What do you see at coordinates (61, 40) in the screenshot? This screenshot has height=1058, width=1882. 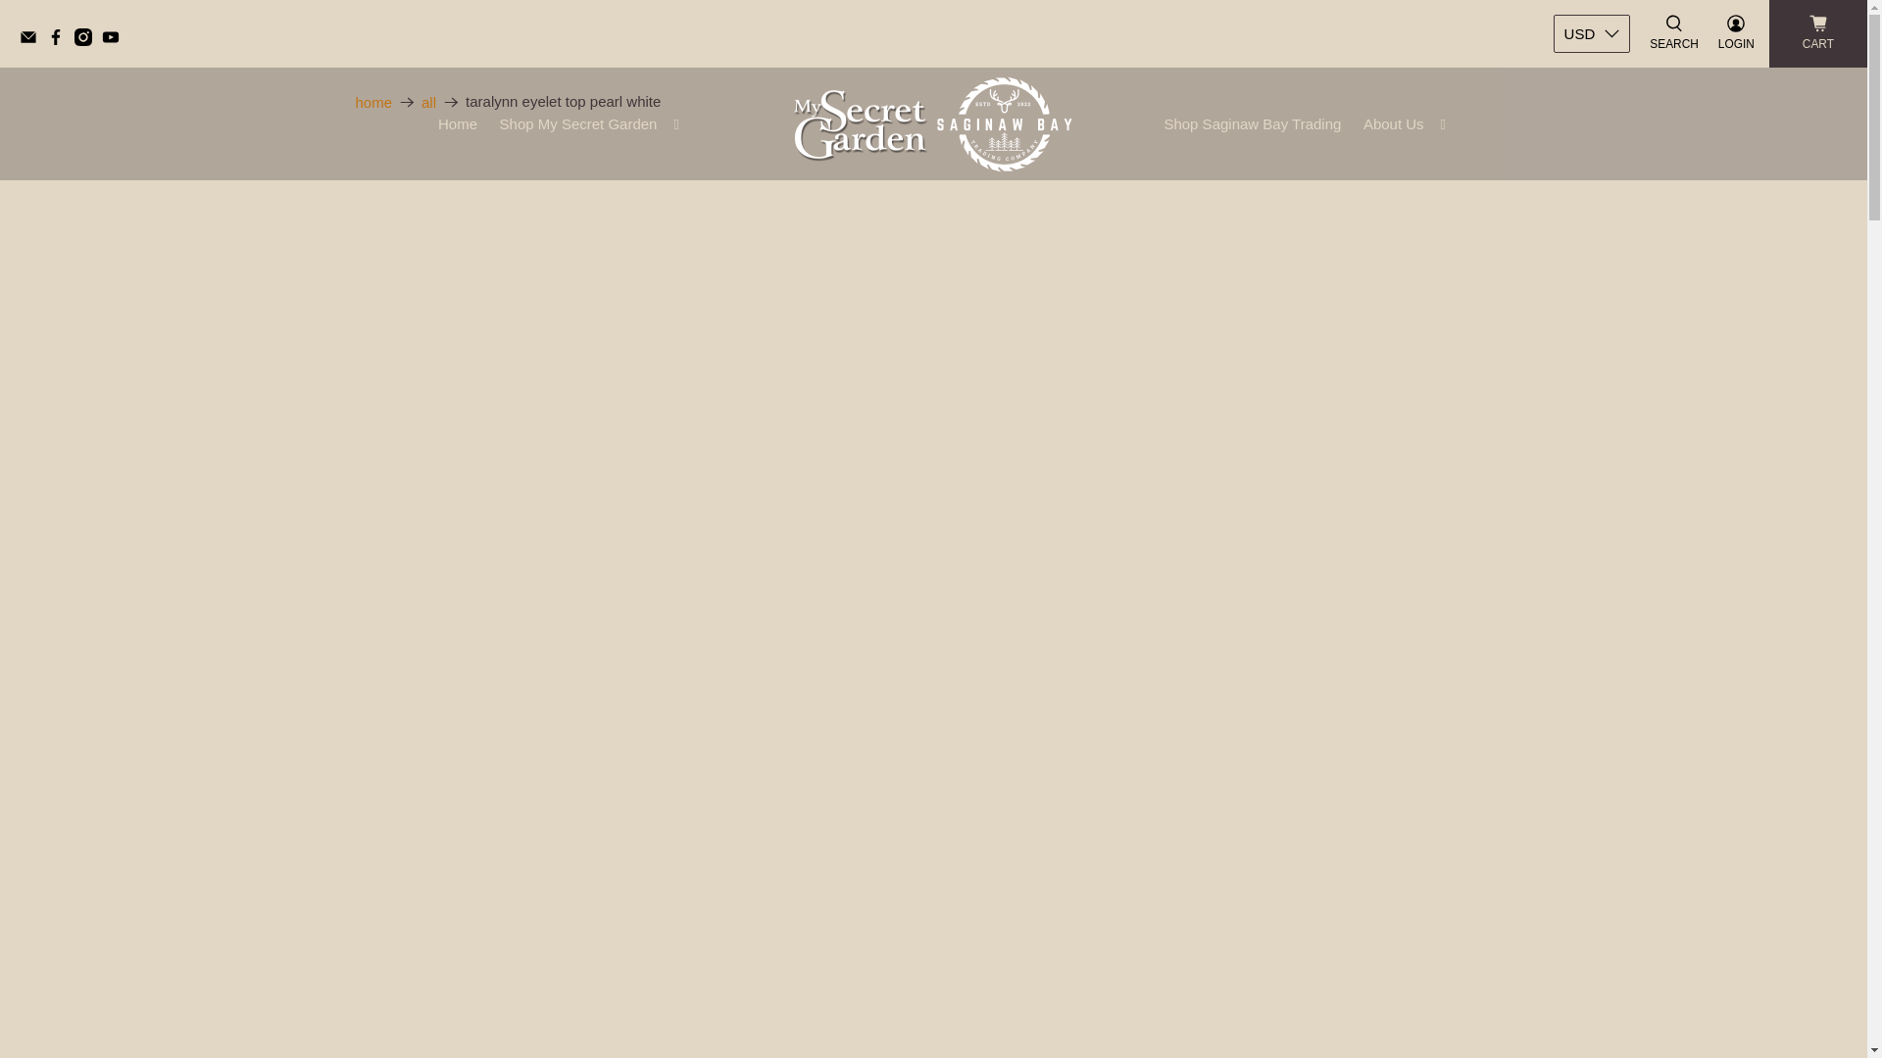 I see `My Secret Garden on Facebook` at bounding box center [61, 40].